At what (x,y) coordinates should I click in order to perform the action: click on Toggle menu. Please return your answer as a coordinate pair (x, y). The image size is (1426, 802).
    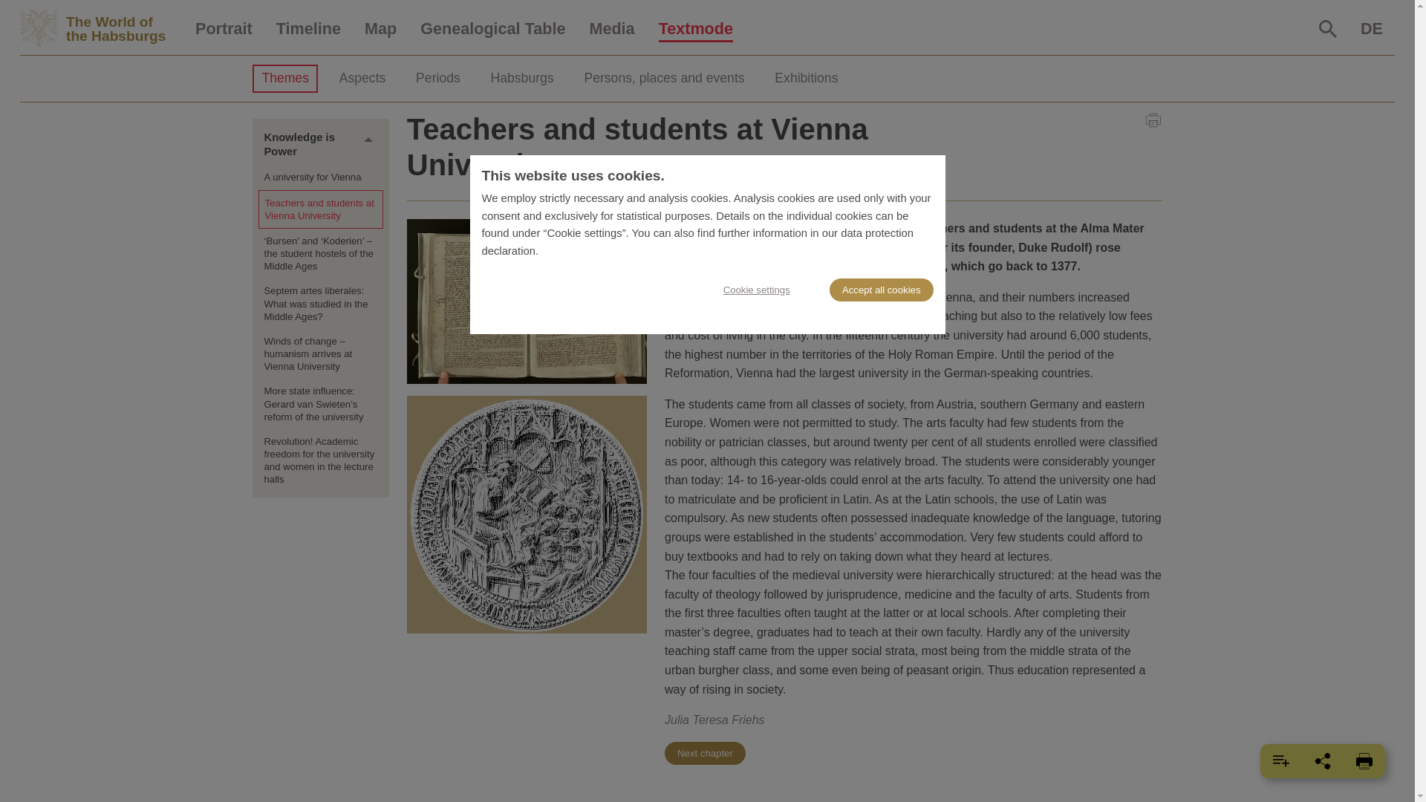
    Looking at the image, I should click on (368, 140).